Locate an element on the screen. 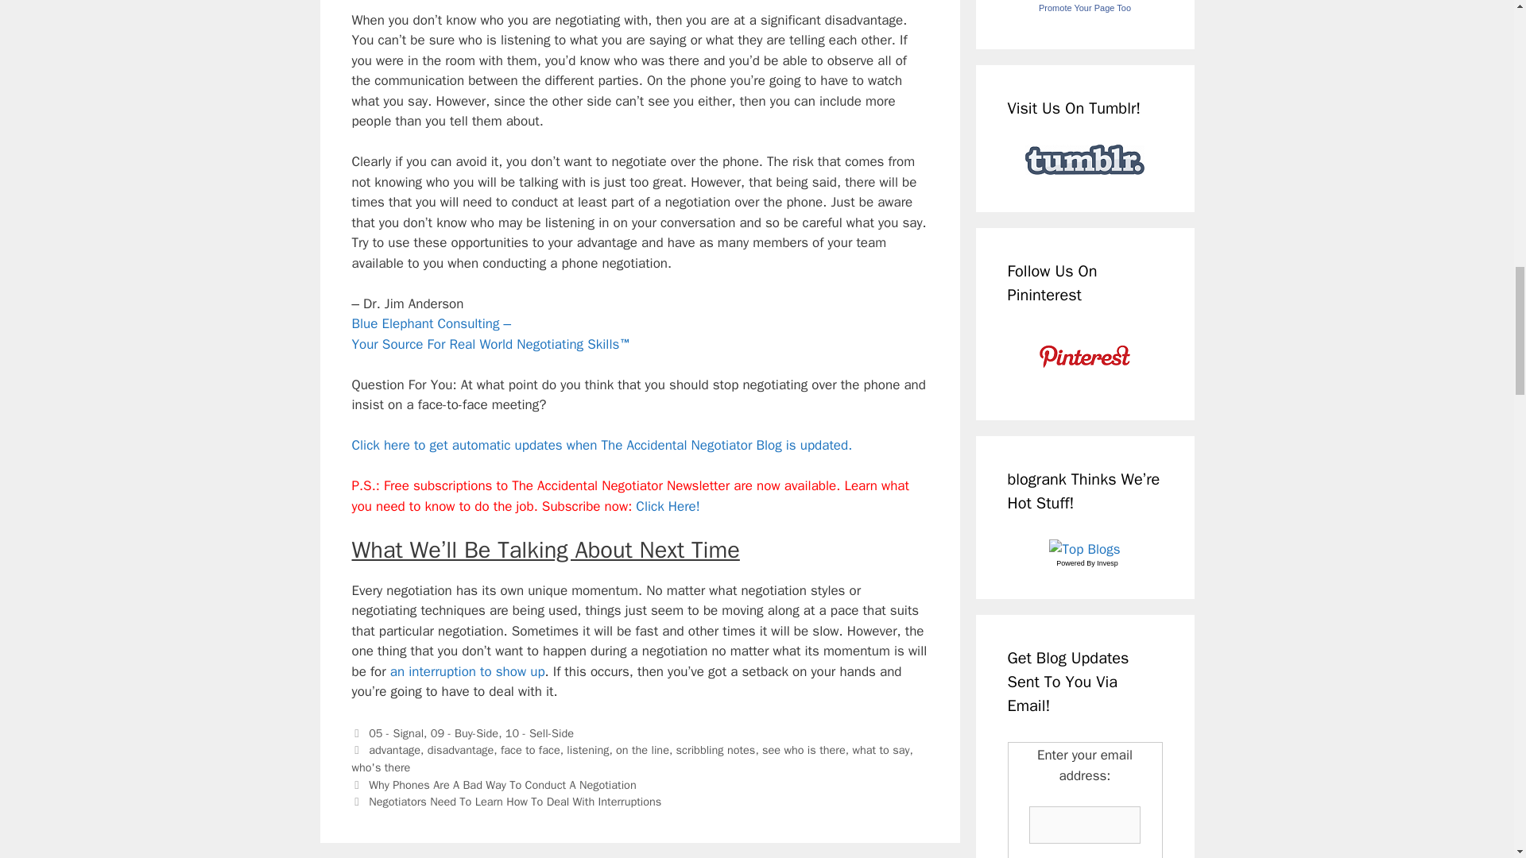  05 - Signal is located at coordinates (396, 732).